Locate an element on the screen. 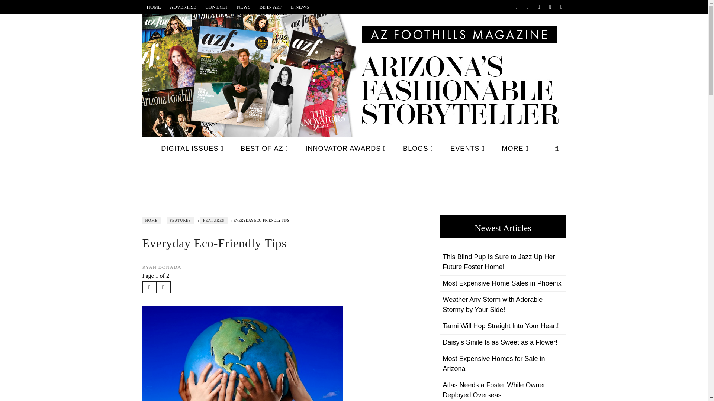  BE IN AZF is located at coordinates (270, 7).